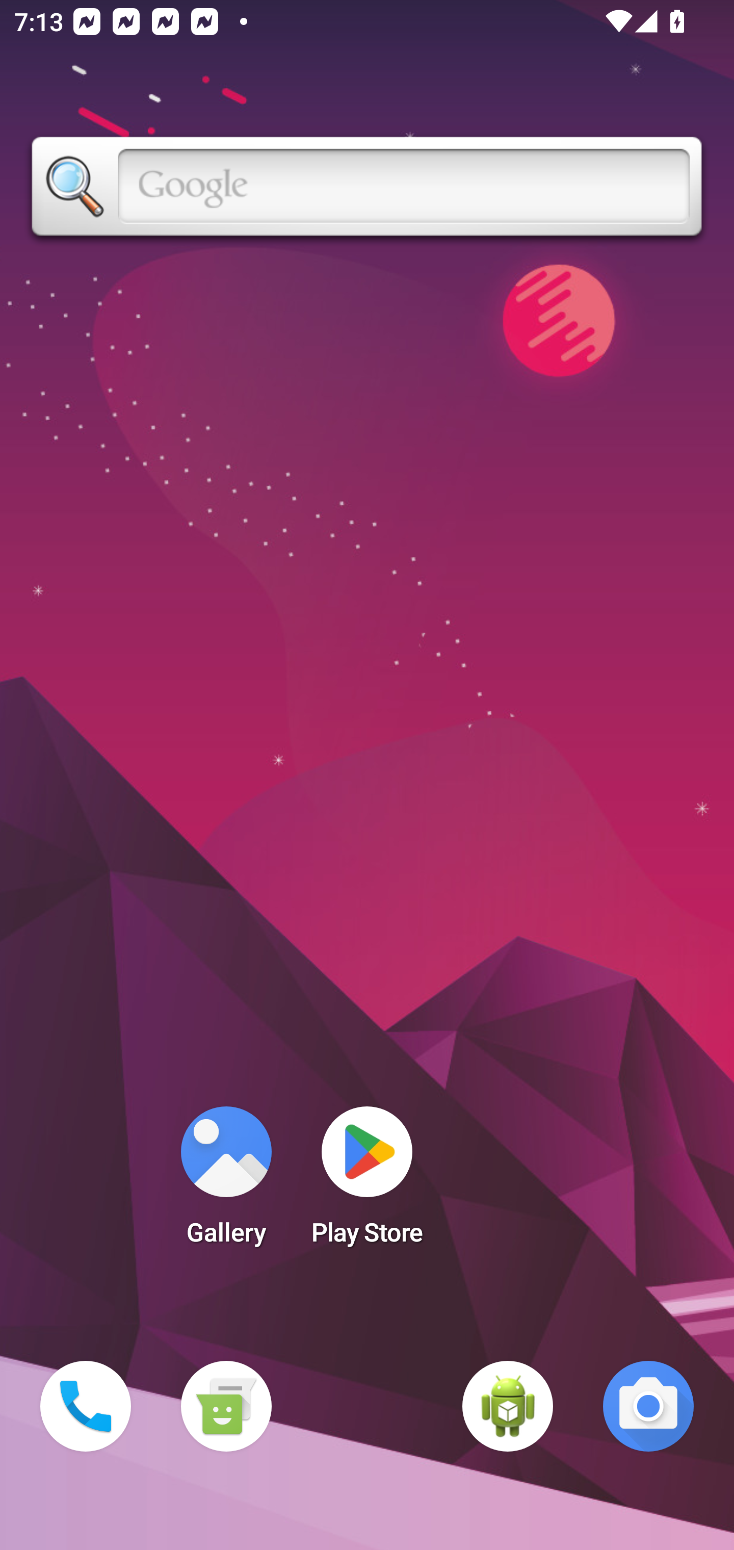  I want to click on WebView Browser Tester, so click(508, 1406).